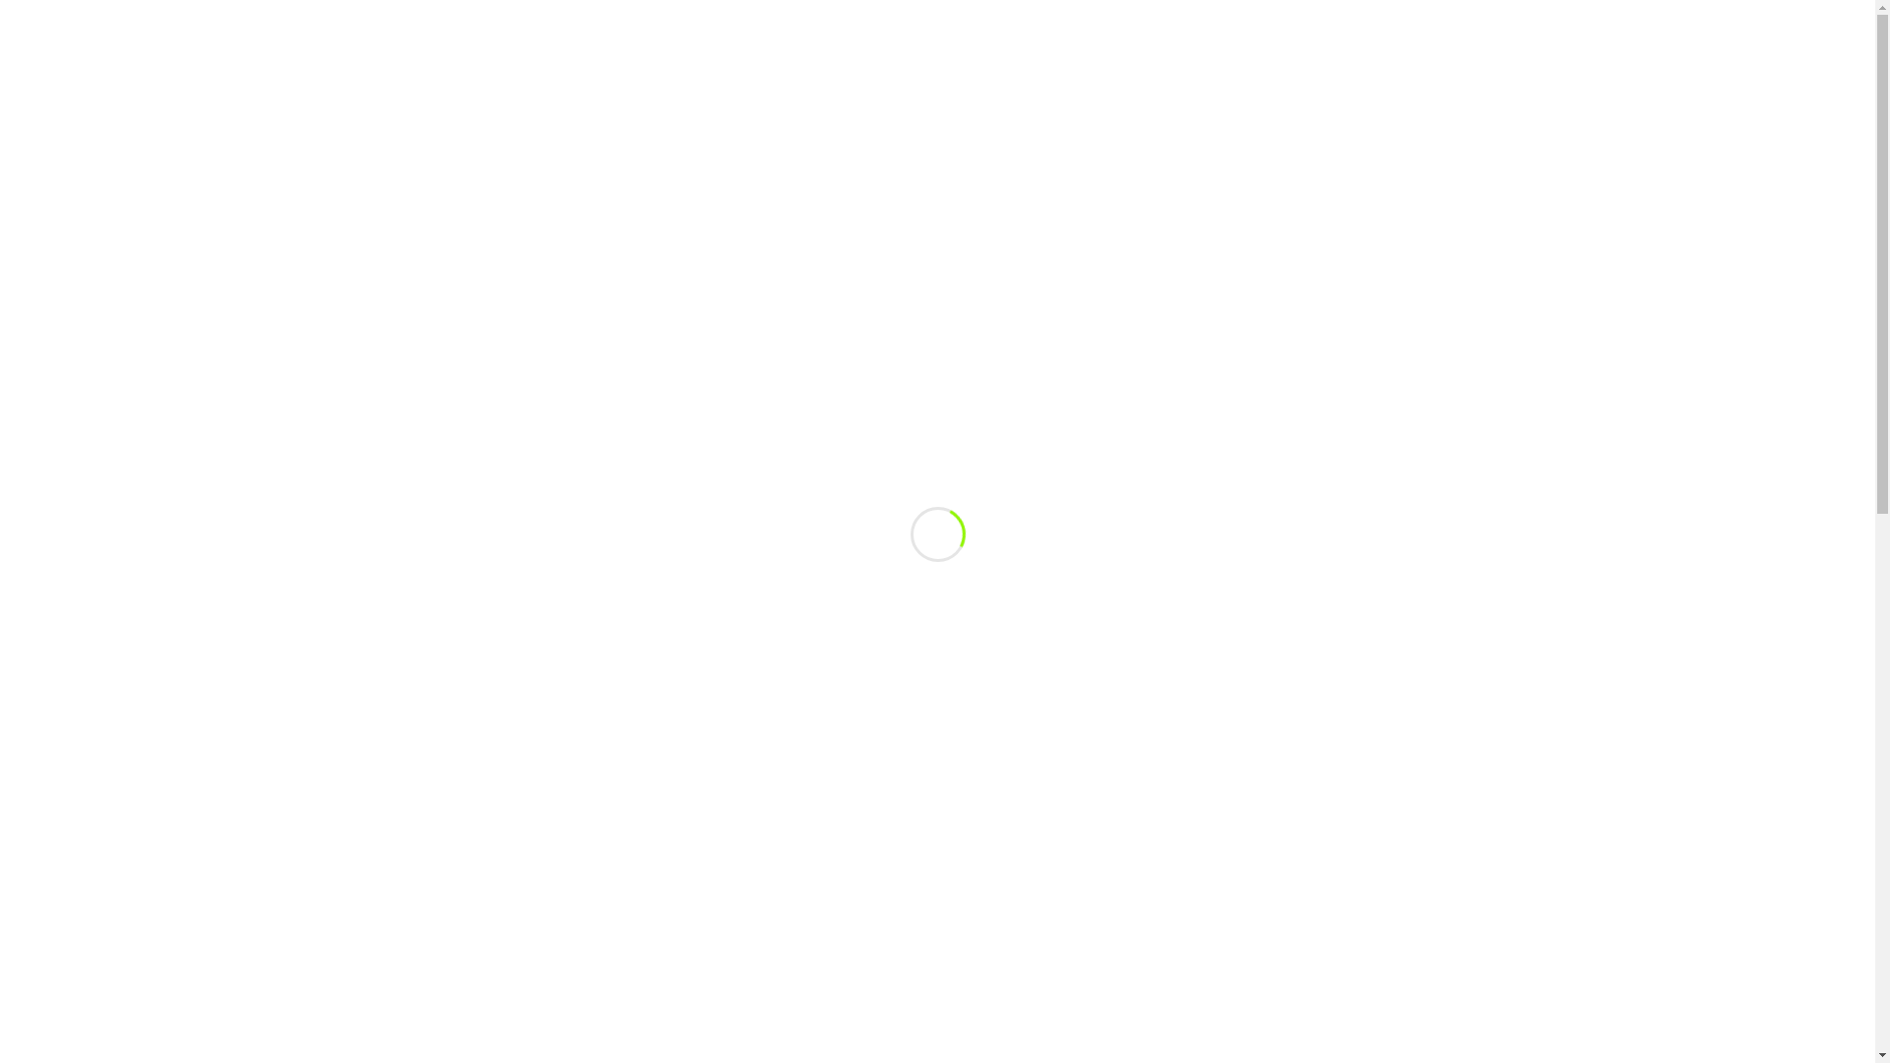 The height and width of the screenshot is (1063, 1890). I want to click on Find us on Map, so click(616, 20).